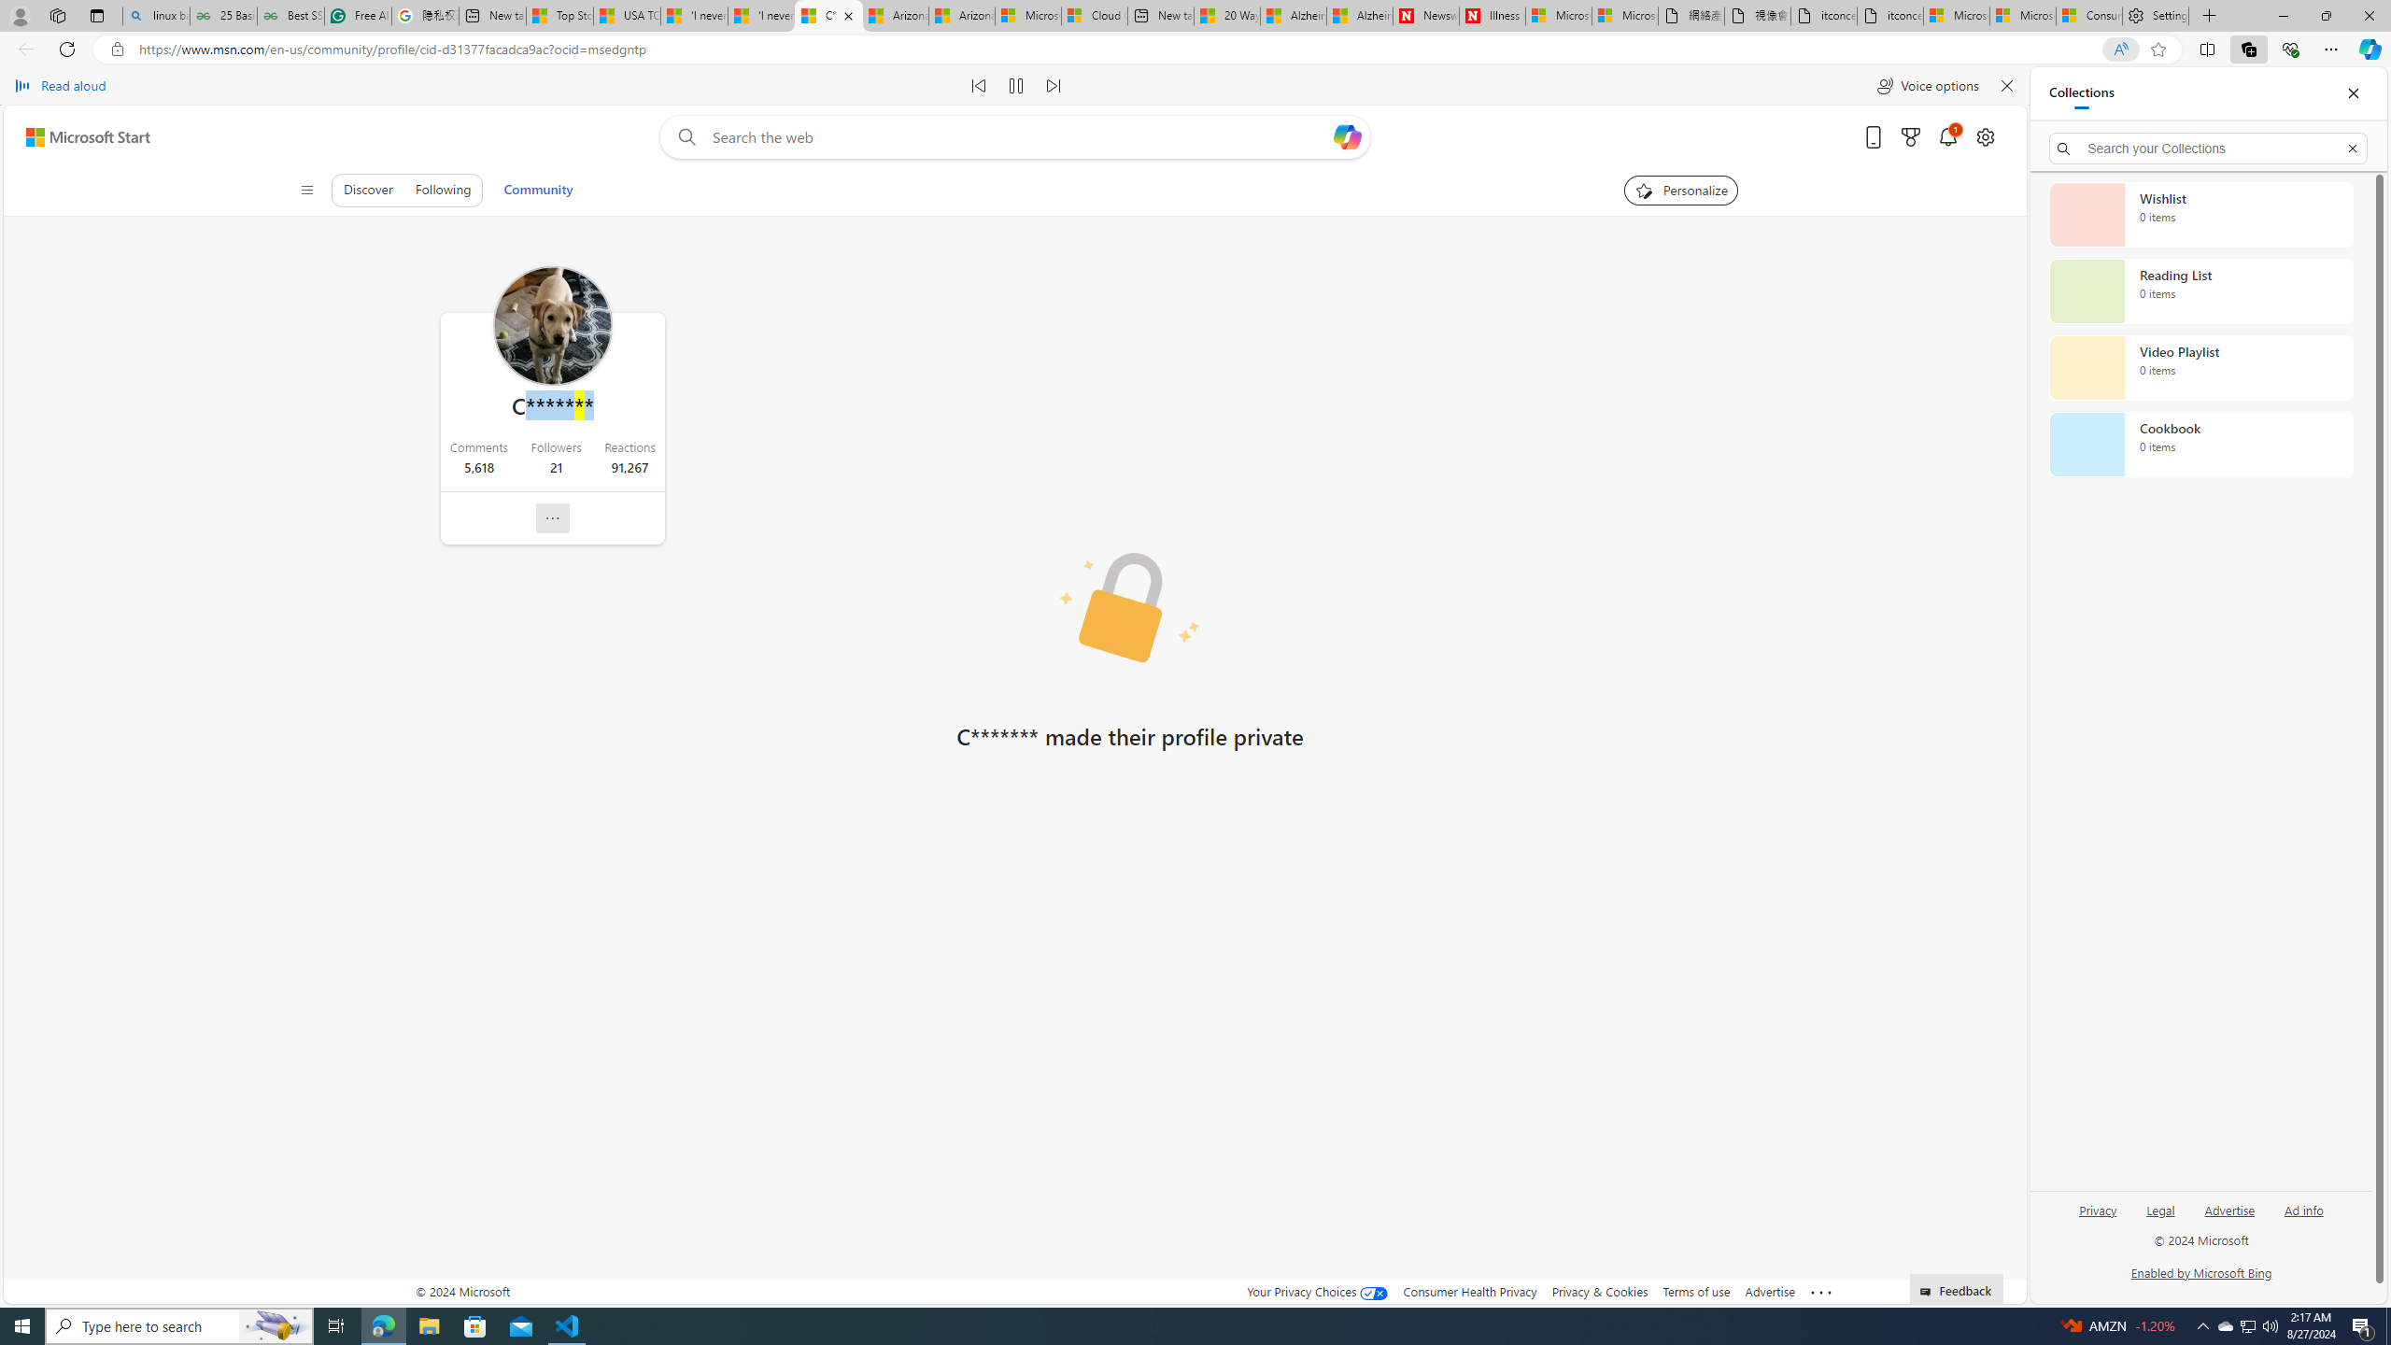 The width and height of the screenshot is (2391, 1345). What do you see at coordinates (2200, 445) in the screenshot?
I see `Cookbook collection, 0 items` at bounding box center [2200, 445].